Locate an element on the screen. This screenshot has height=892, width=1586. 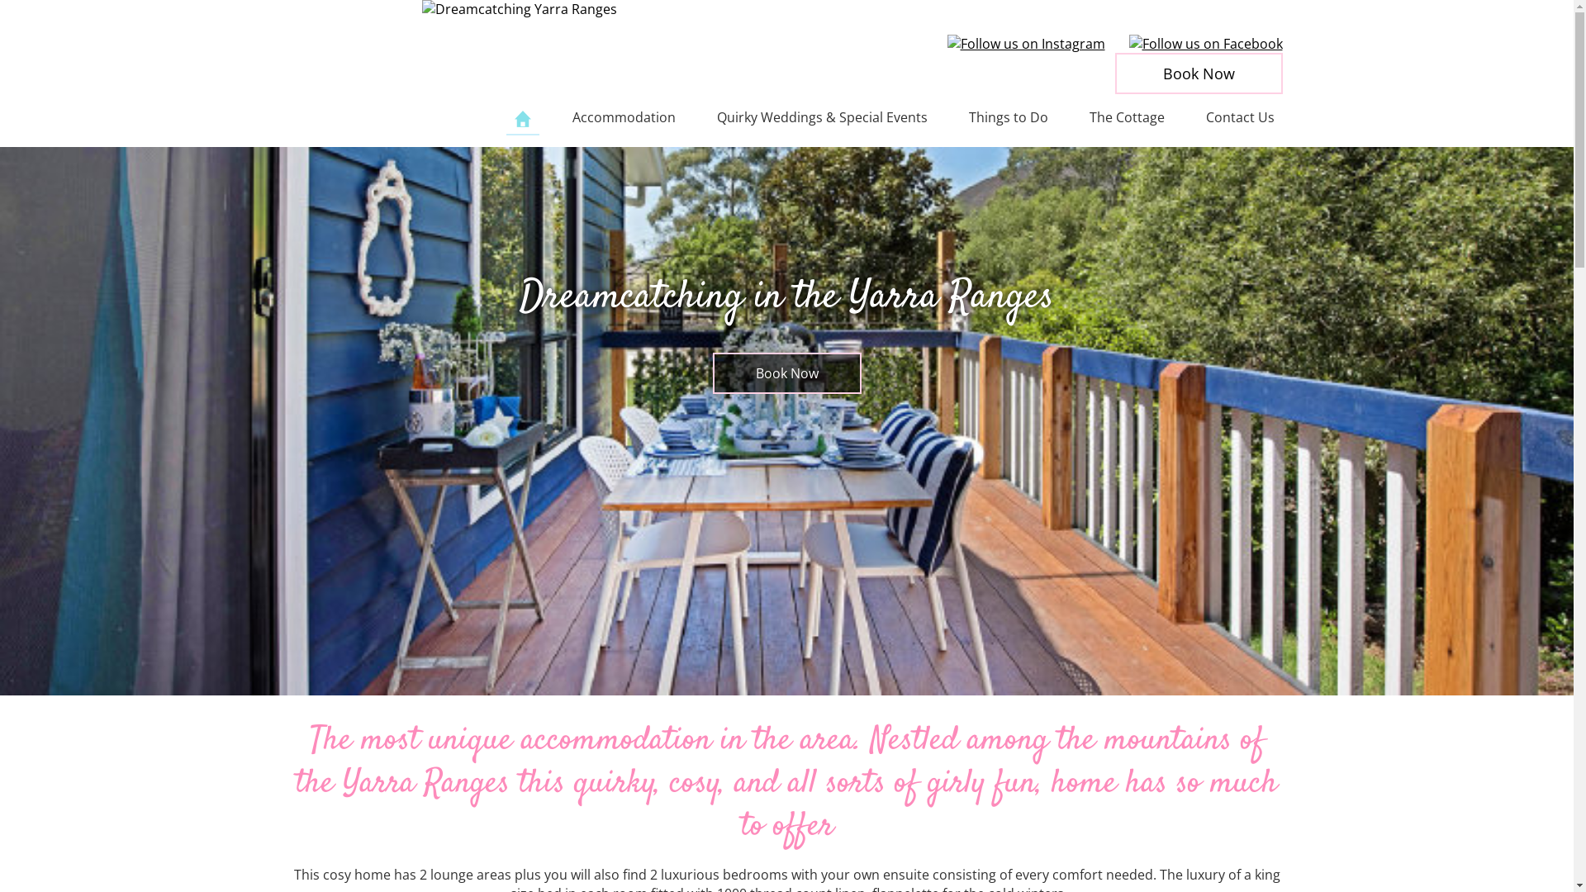
Accommodation is located at coordinates (623, 121).